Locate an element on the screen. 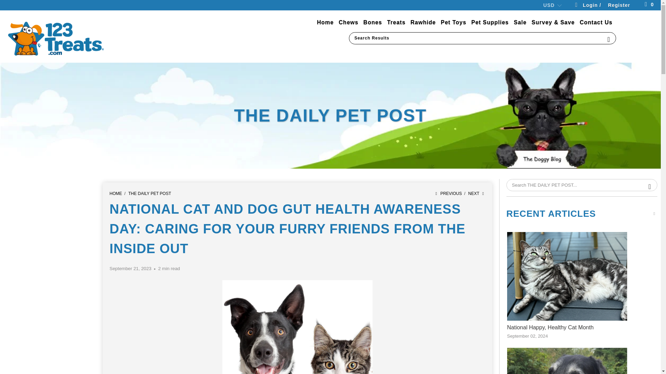 This screenshot has width=666, height=374. Treats is located at coordinates (396, 22).